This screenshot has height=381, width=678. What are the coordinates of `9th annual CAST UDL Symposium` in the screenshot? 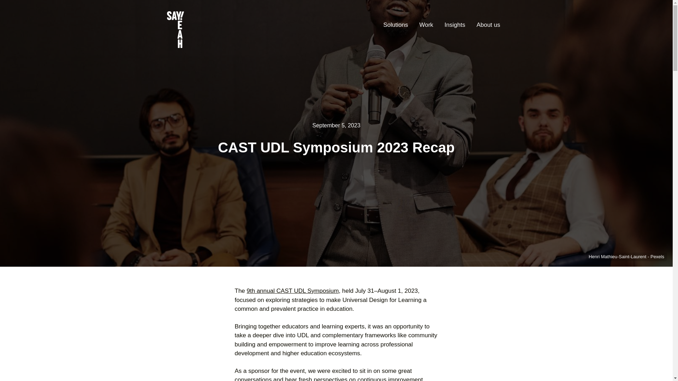 It's located at (293, 291).